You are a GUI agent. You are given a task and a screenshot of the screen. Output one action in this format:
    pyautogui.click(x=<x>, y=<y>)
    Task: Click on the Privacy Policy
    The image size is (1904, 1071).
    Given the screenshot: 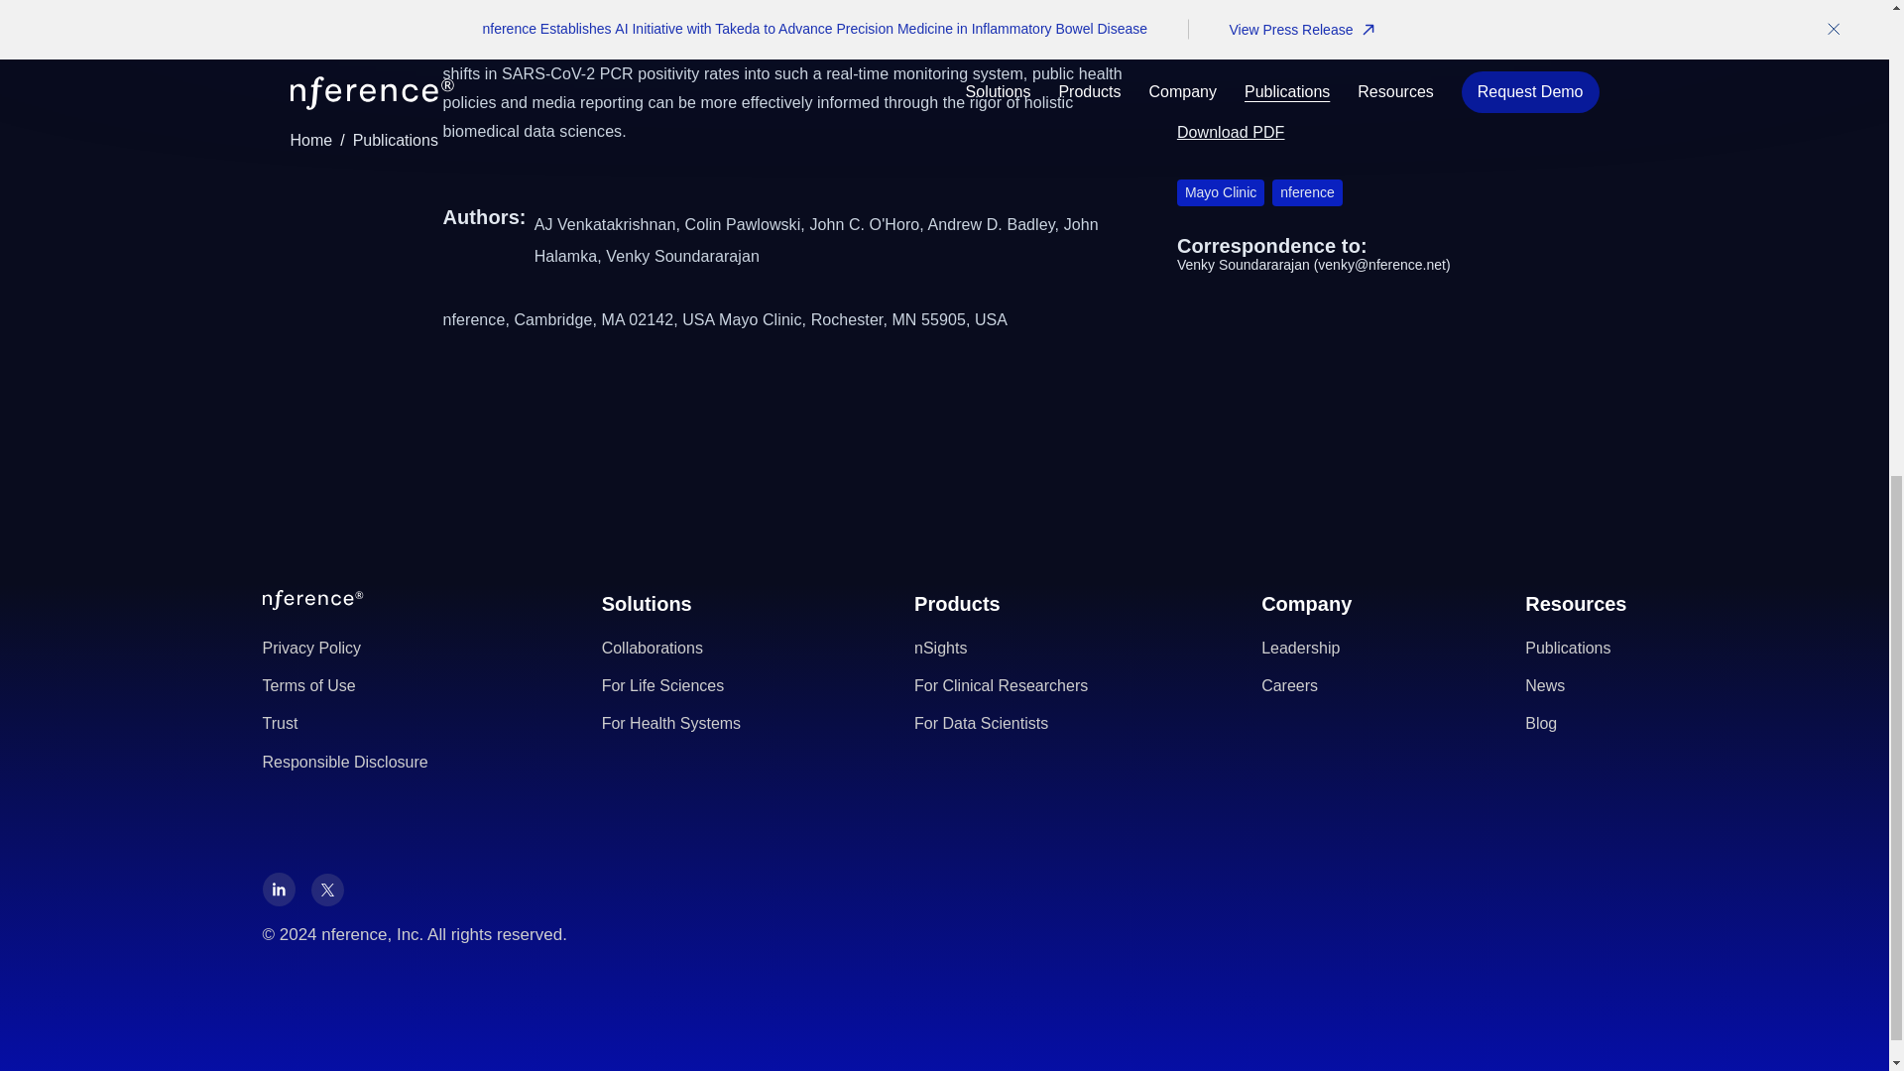 What is the action you would take?
    pyautogui.click(x=344, y=649)
    